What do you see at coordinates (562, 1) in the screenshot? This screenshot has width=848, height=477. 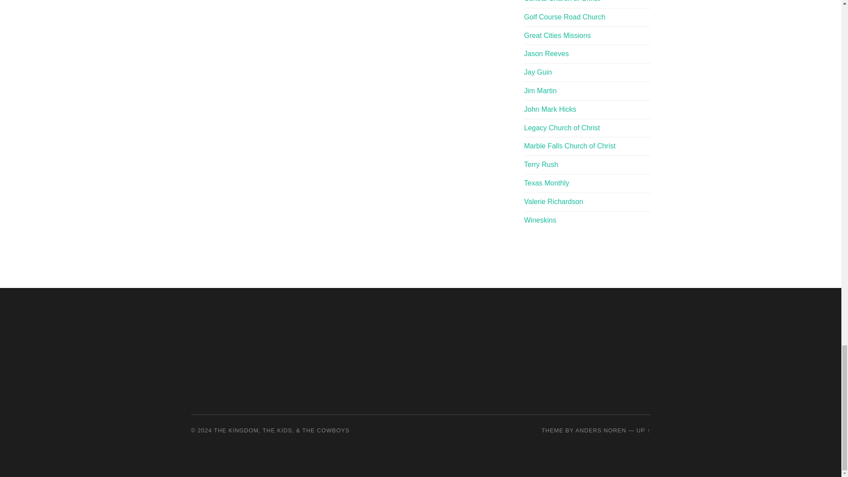 I see `Central Church of Christ in Amarillo, Texas` at bounding box center [562, 1].